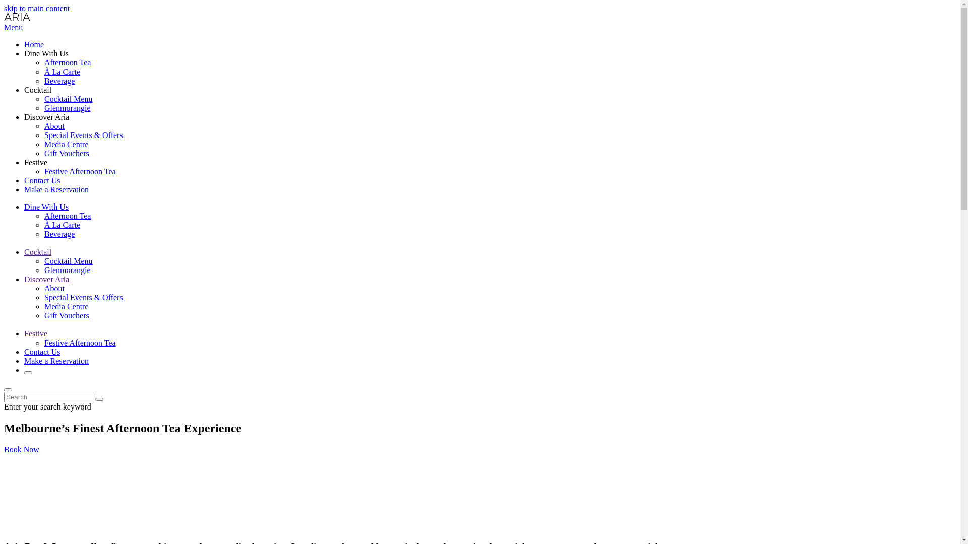 This screenshot has width=968, height=544. Describe the element at coordinates (37, 8) in the screenshot. I see `skip to main content` at that location.